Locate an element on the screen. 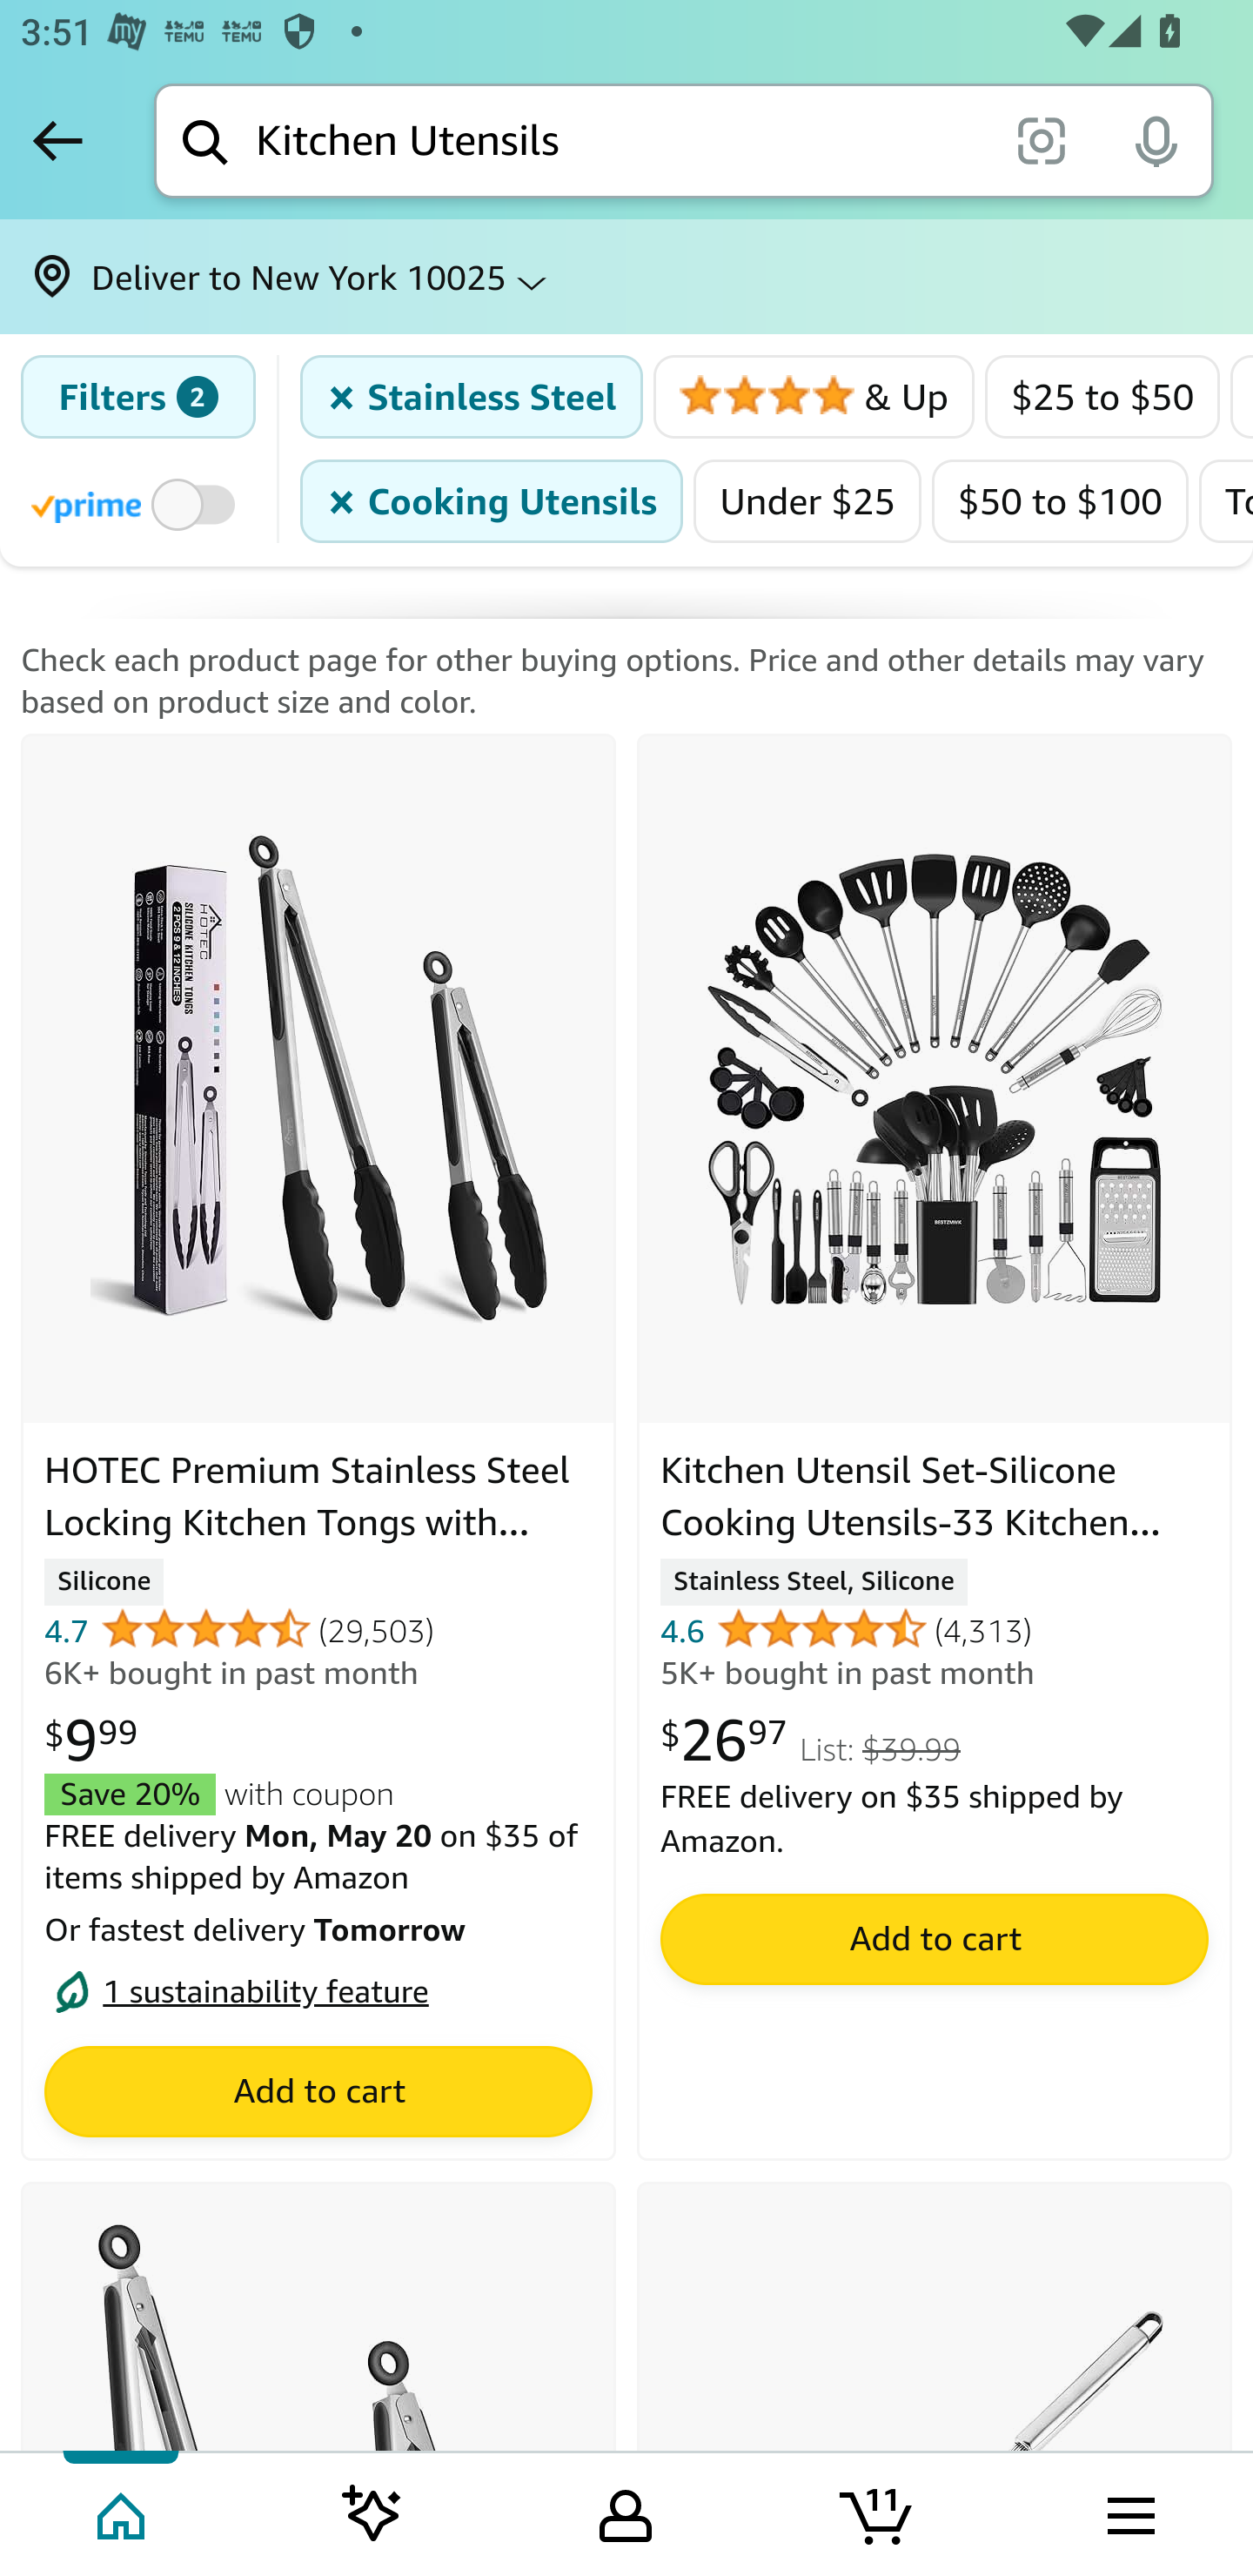 This screenshot has height=2576, width=1253. Filters 2 is located at coordinates (137, 397).